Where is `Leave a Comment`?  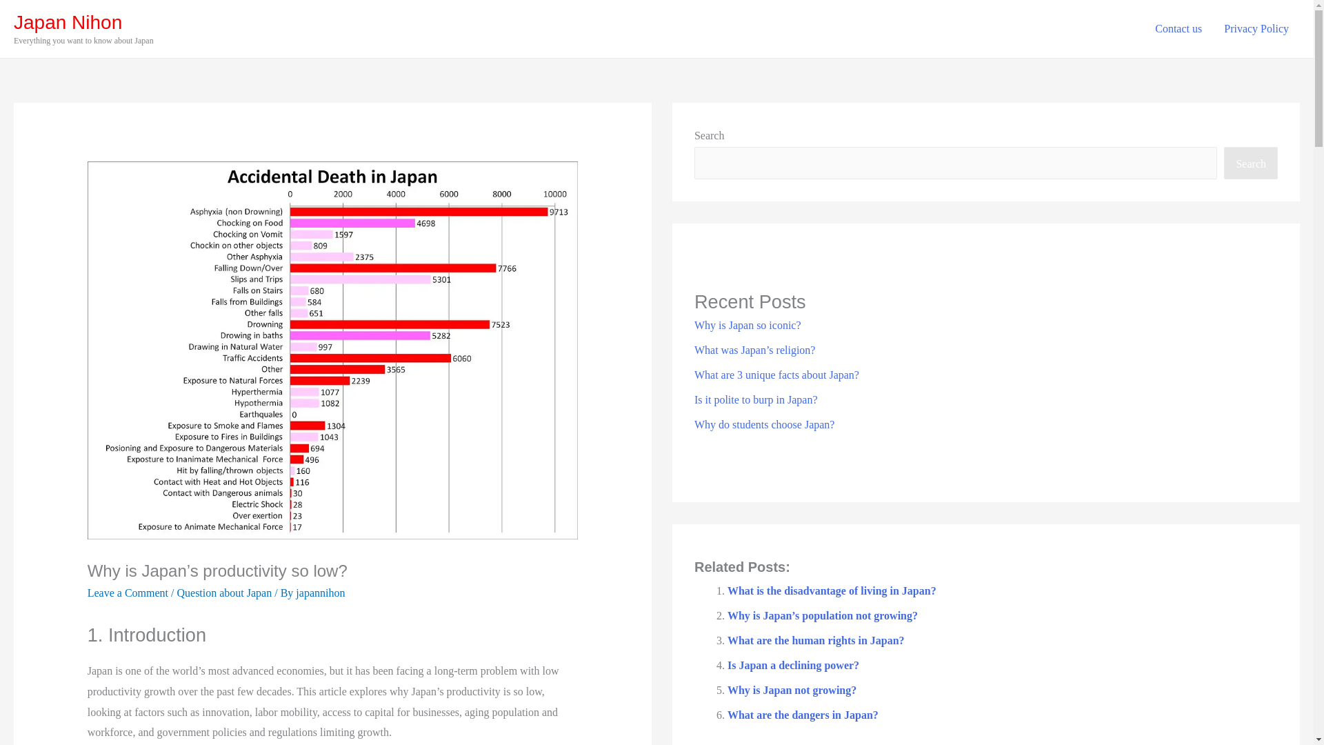 Leave a Comment is located at coordinates (127, 593).